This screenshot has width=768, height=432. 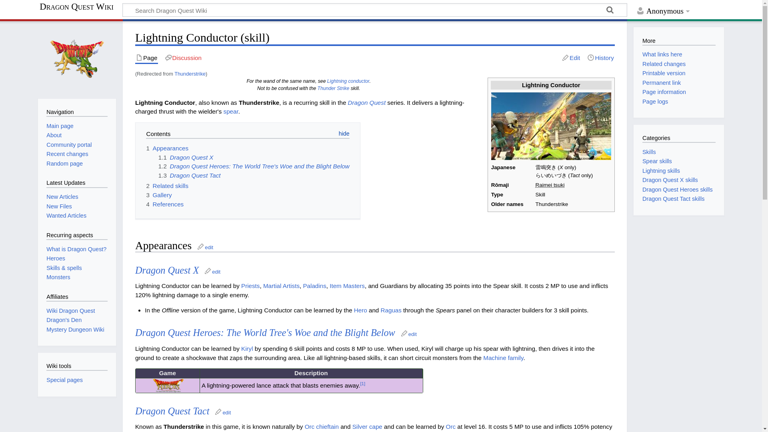 What do you see at coordinates (167, 148) in the screenshot?
I see `1 Appearances` at bounding box center [167, 148].